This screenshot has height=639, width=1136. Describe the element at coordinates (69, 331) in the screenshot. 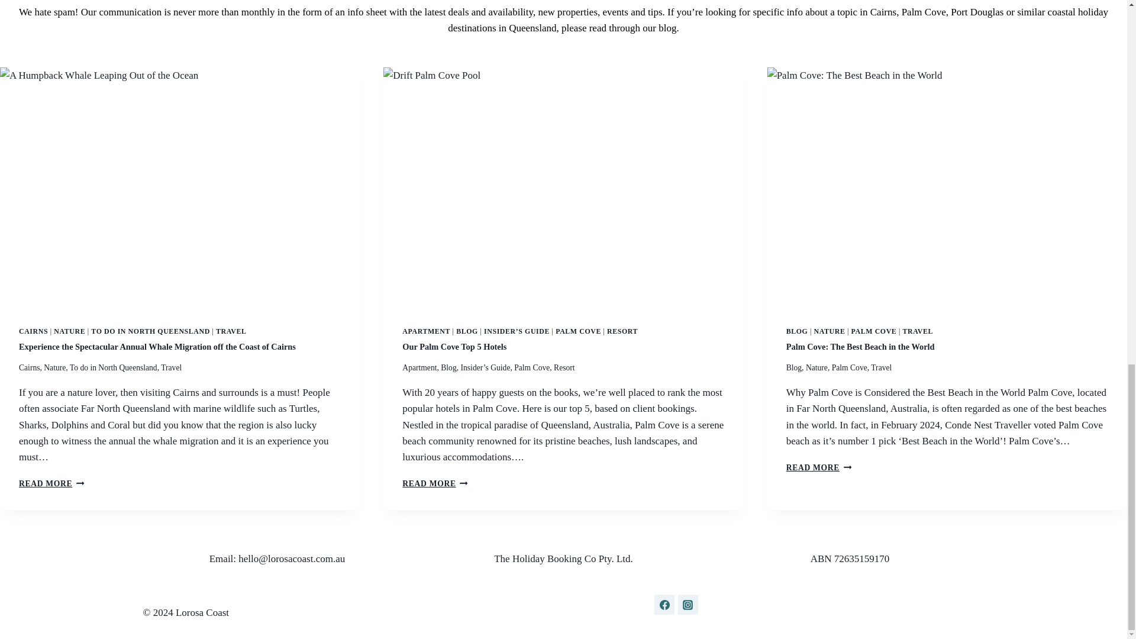

I see `NATURE` at that location.